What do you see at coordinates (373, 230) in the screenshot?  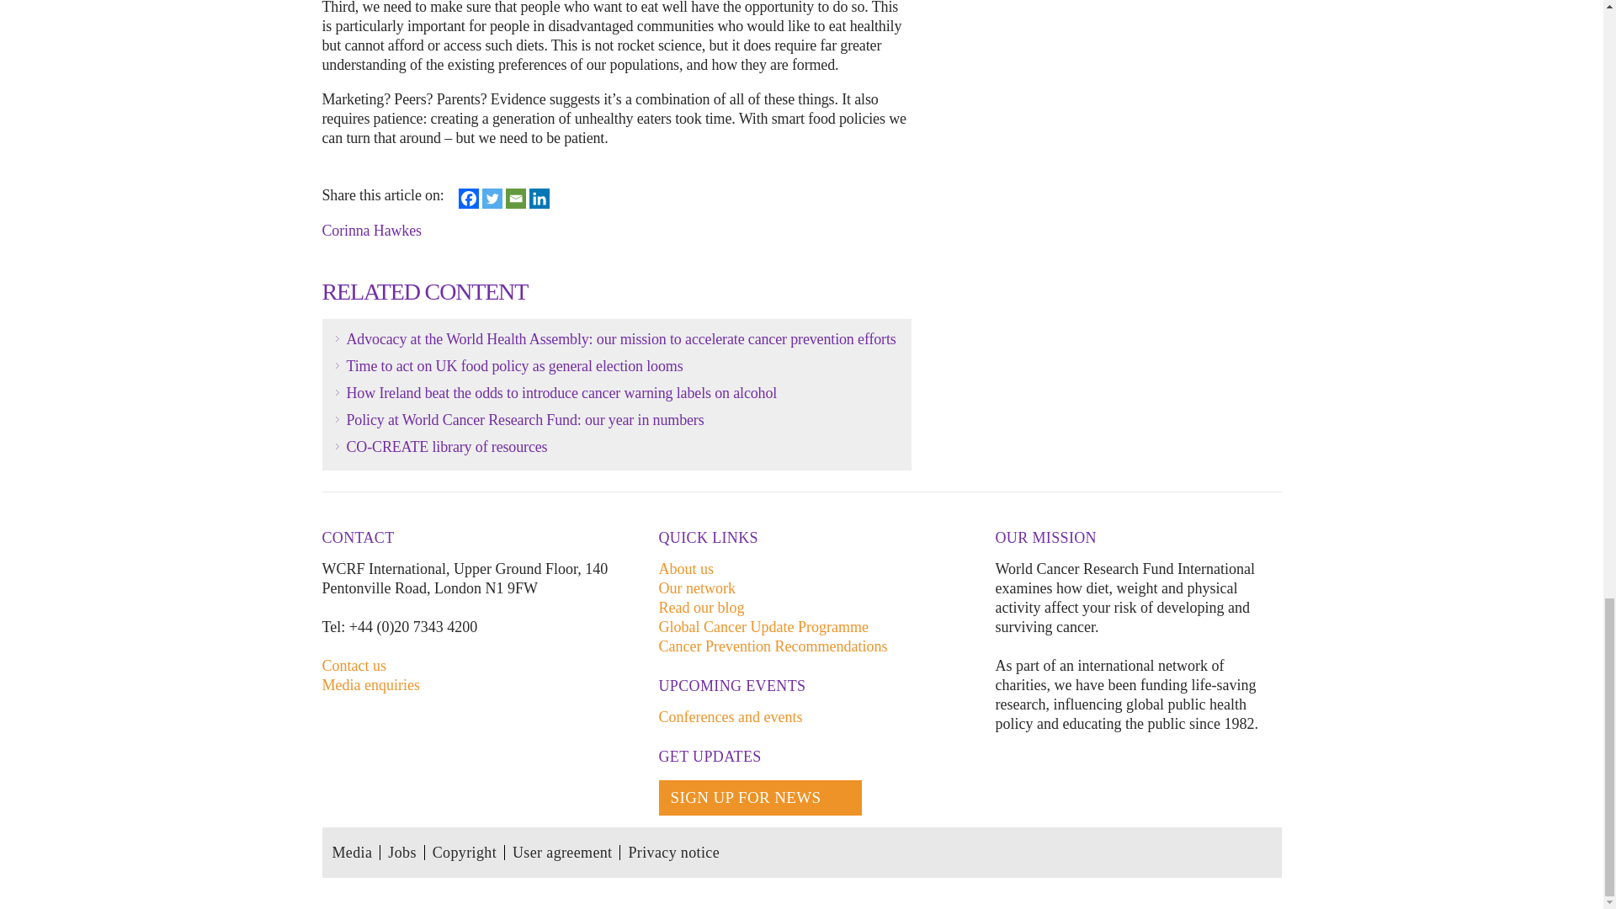 I see `Posts by Corinna Hawkes` at bounding box center [373, 230].